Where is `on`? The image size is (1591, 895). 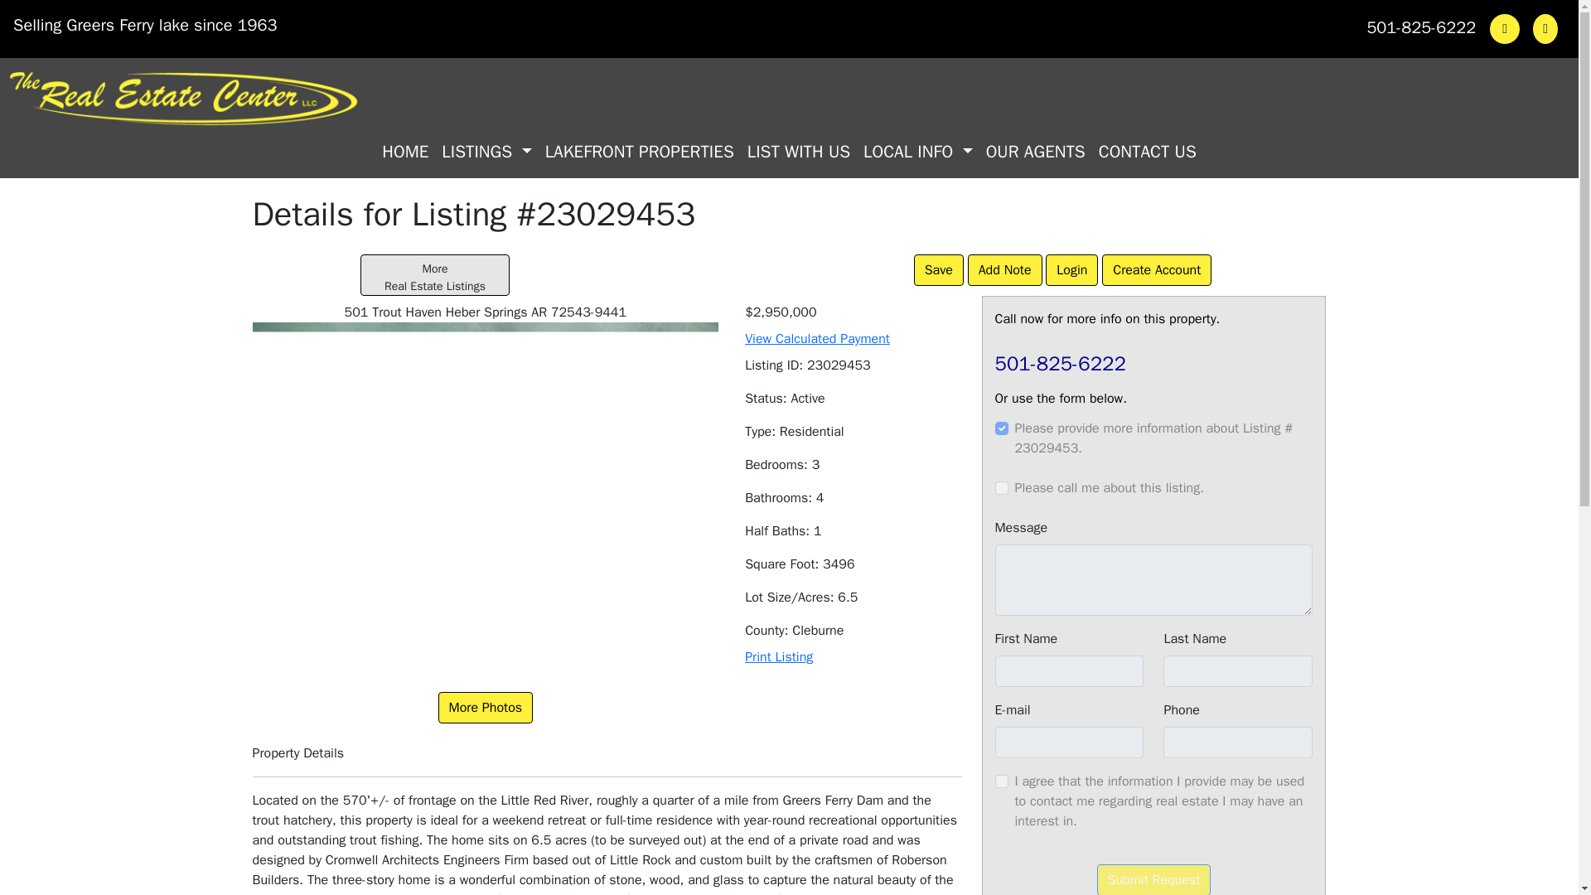
on is located at coordinates (486, 707).